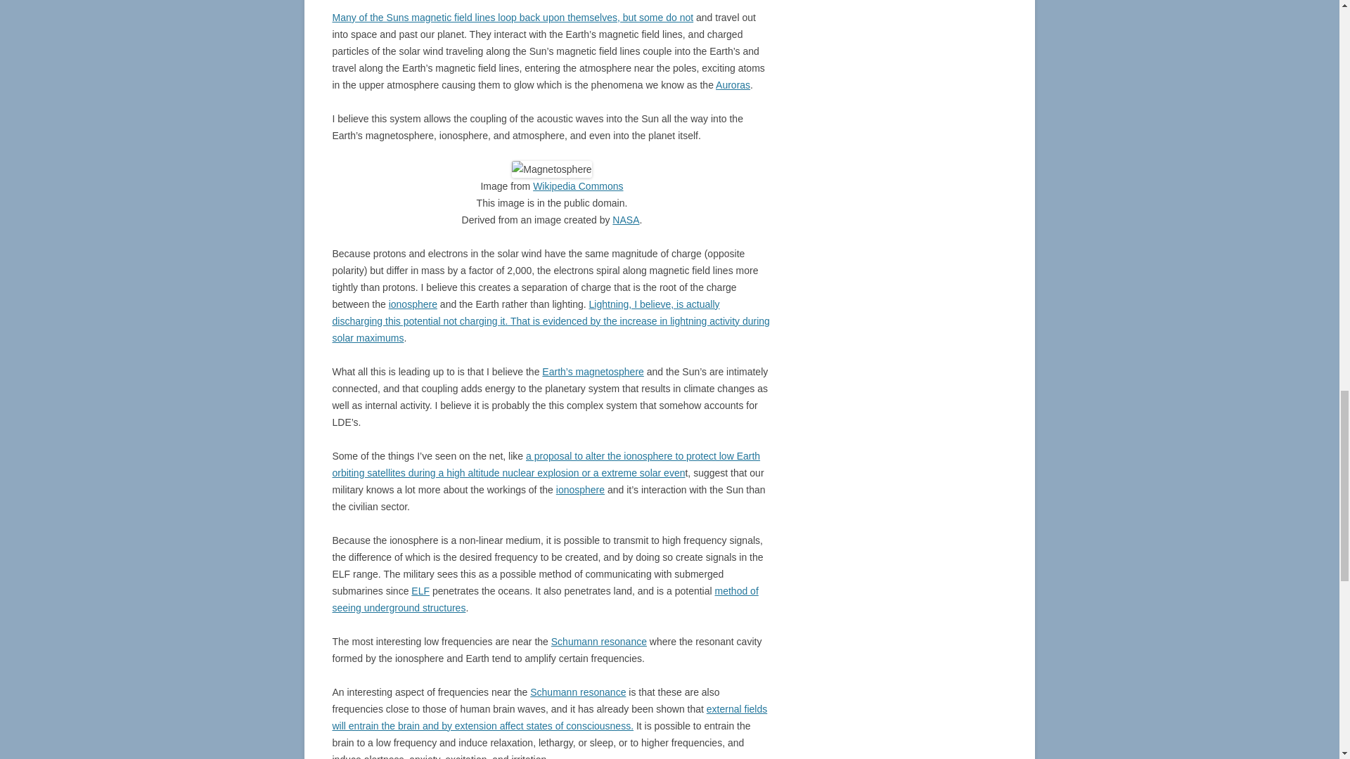 Image resolution: width=1350 pixels, height=759 pixels. What do you see at coordinates (598, 642) in the screenshot?
I see `Schumann resonance` at bounding box center [598, 642].